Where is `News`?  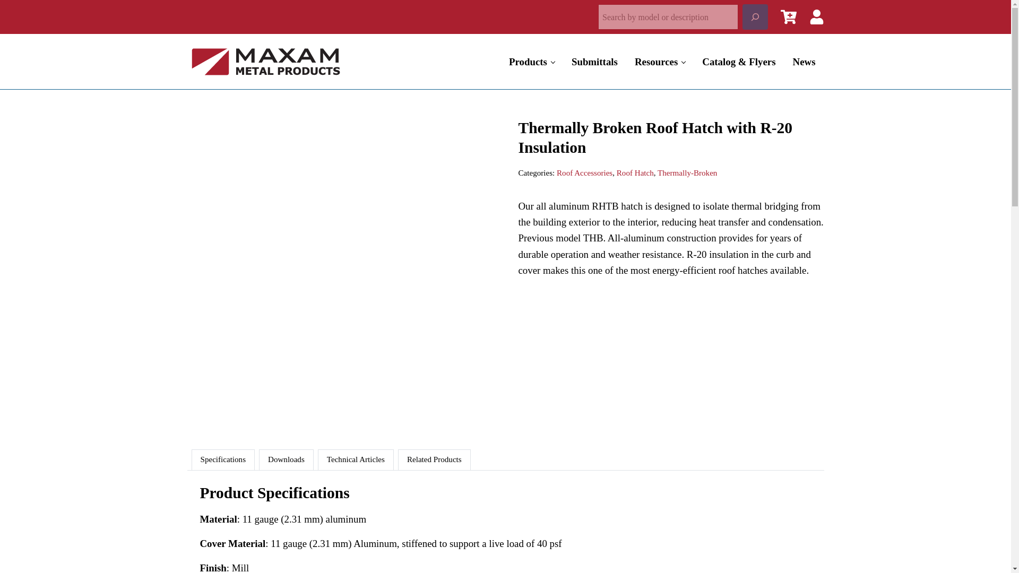
News is located at coordinates (805, 60).